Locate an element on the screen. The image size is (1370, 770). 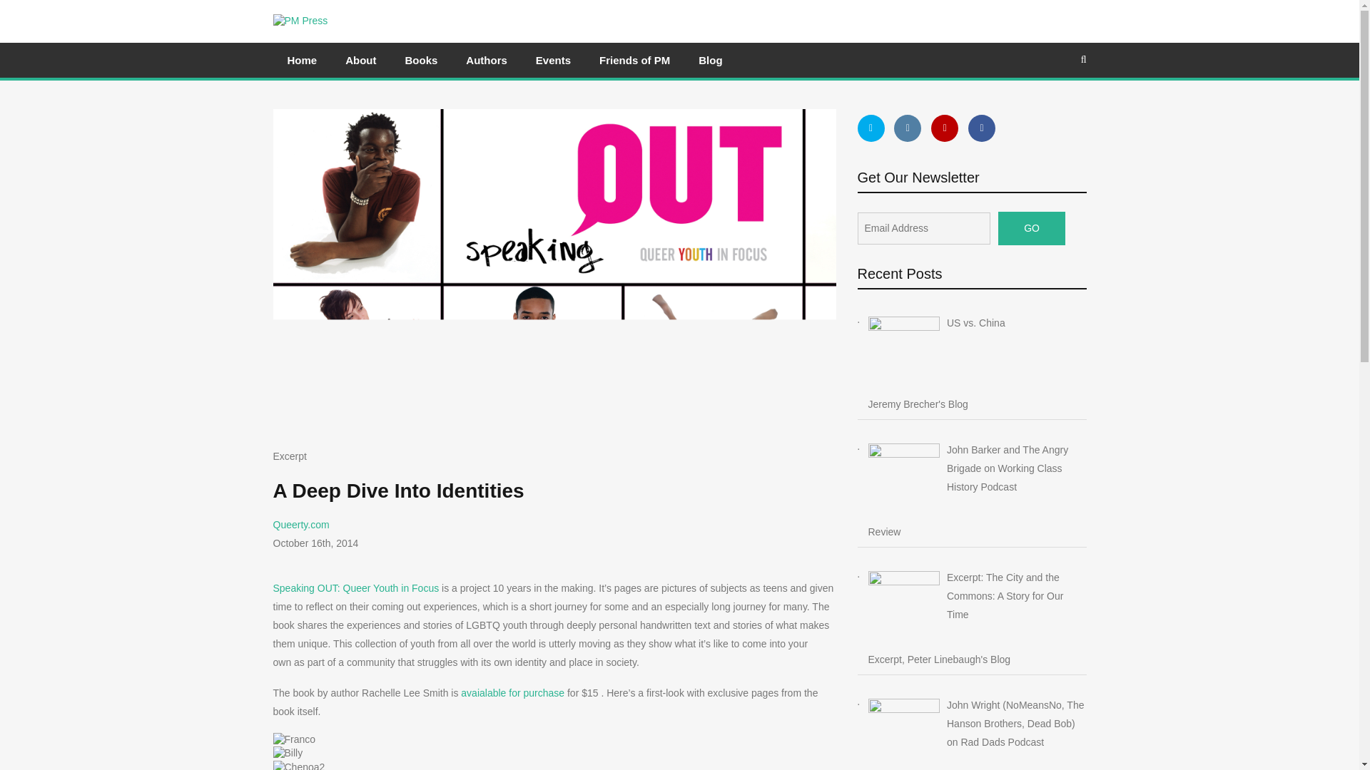
Authors is located at coordinates (487, 60).